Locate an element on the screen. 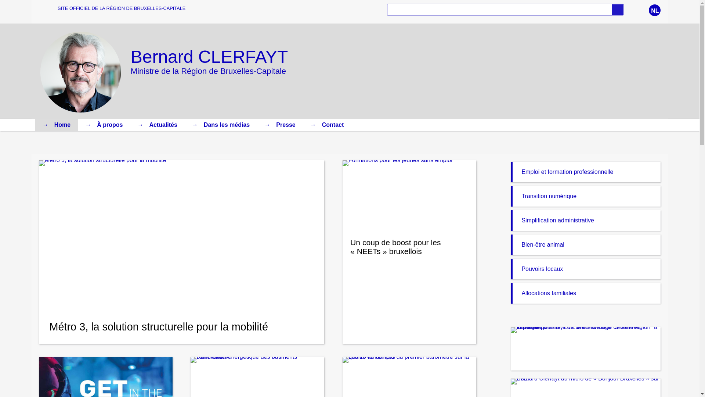 This screenshot has height=397, width=705. NL is located at coordinates (655, 10).